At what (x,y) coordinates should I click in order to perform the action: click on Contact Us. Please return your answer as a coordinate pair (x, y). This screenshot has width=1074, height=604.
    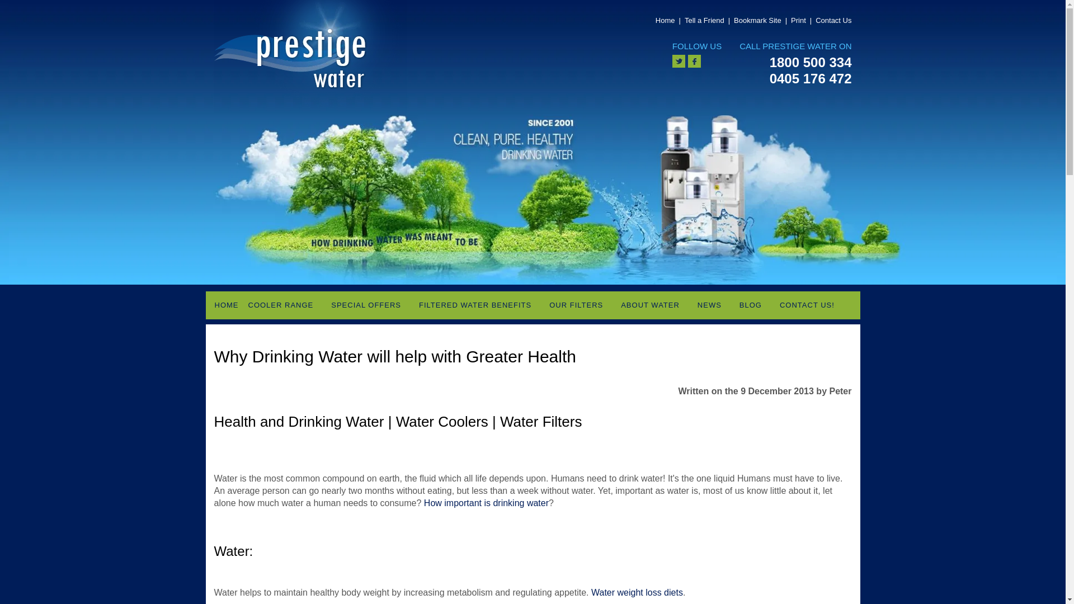
    Looking at the image, I should click on (833, 20).